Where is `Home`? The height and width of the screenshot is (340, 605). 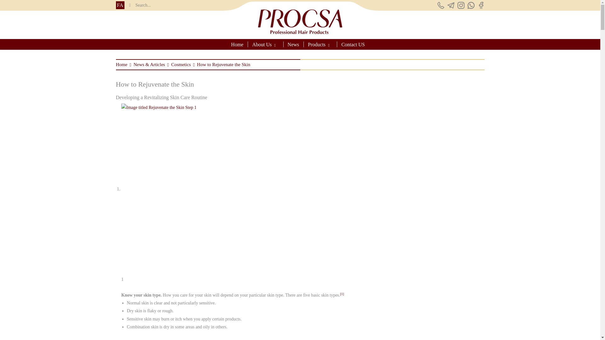
Home is located at coordinates (122, 64).